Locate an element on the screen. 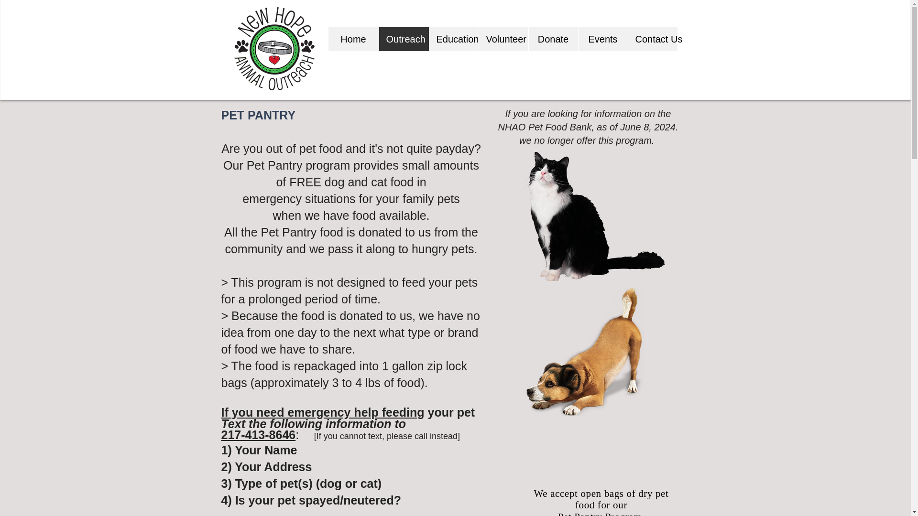  Contact Us is located at coordinates (652, 39).